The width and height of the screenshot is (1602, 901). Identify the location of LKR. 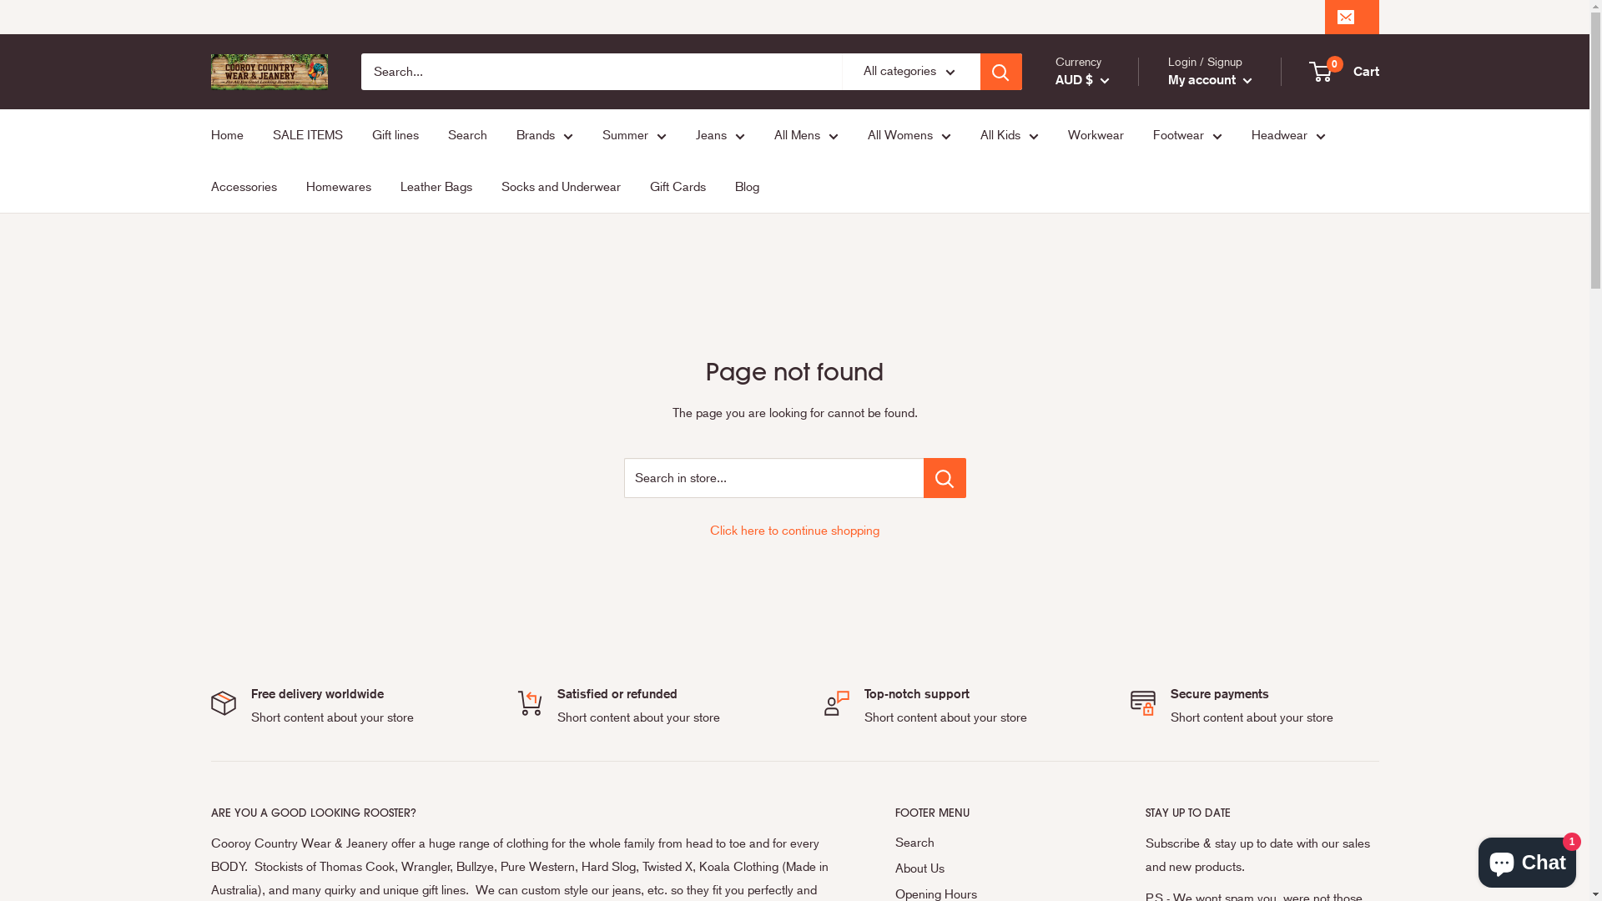
(254, 12).